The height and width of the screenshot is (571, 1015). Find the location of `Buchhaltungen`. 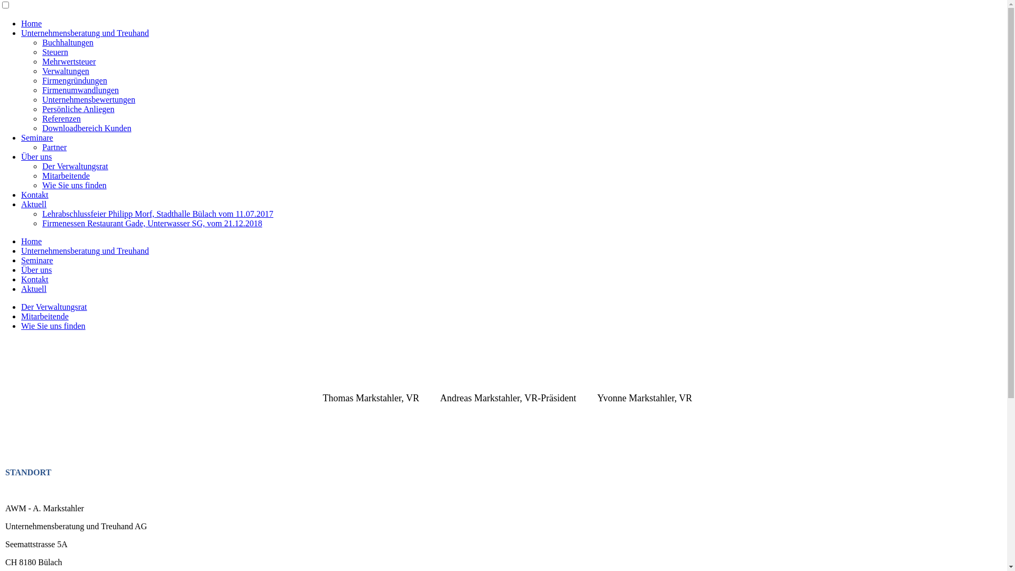

Buchhaltungen is located at coordinates (68, 42).